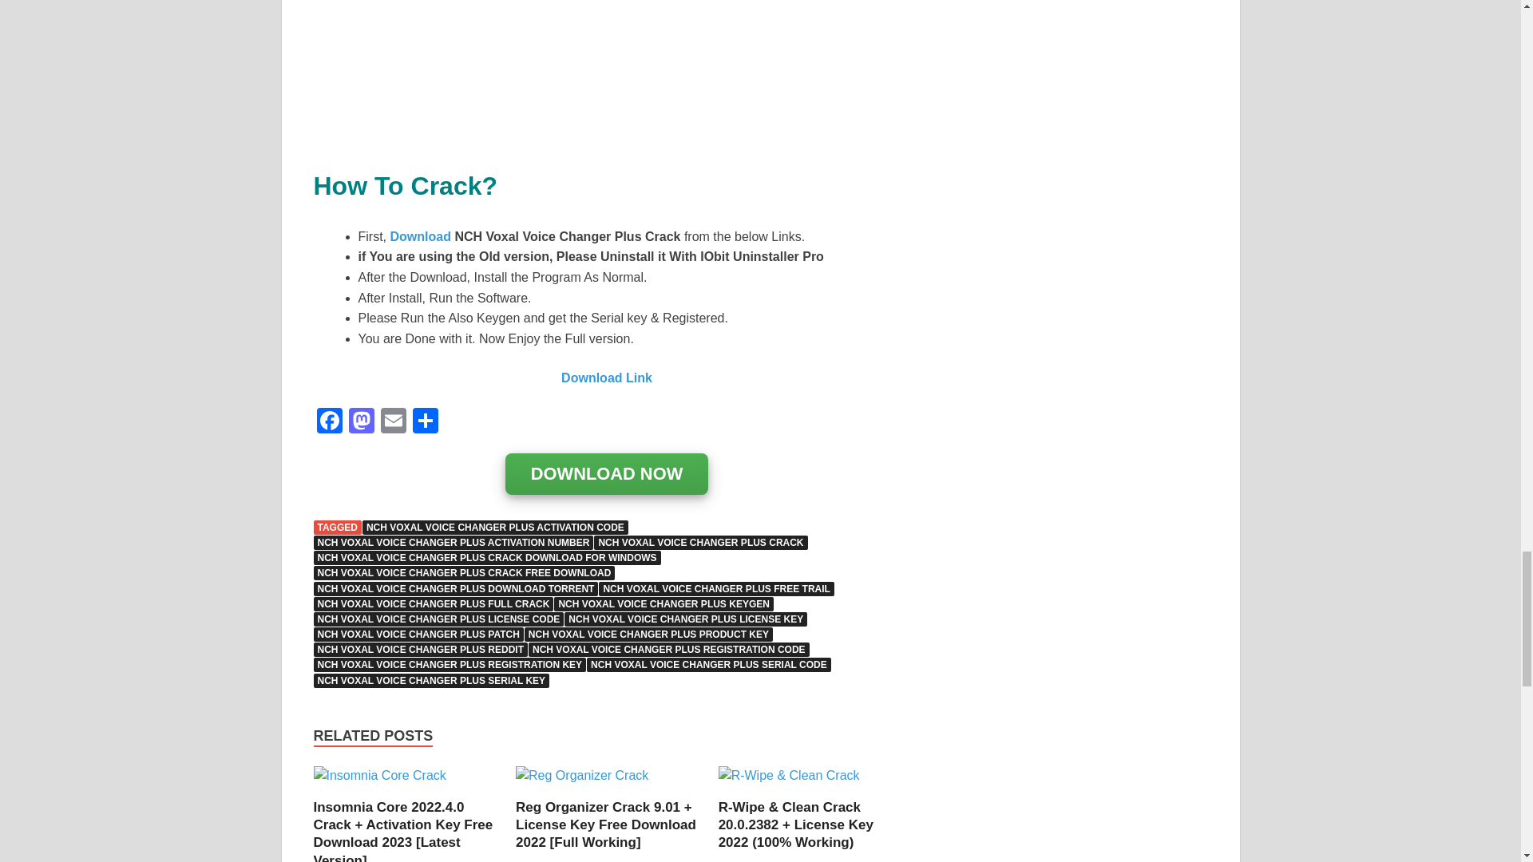 The width and height of the screenshot is (1533, 862). What do you see at coordinates (607, 474) in the screenshot?
I see `DOWNLOAD NOW` at bounding box center [607, 474].